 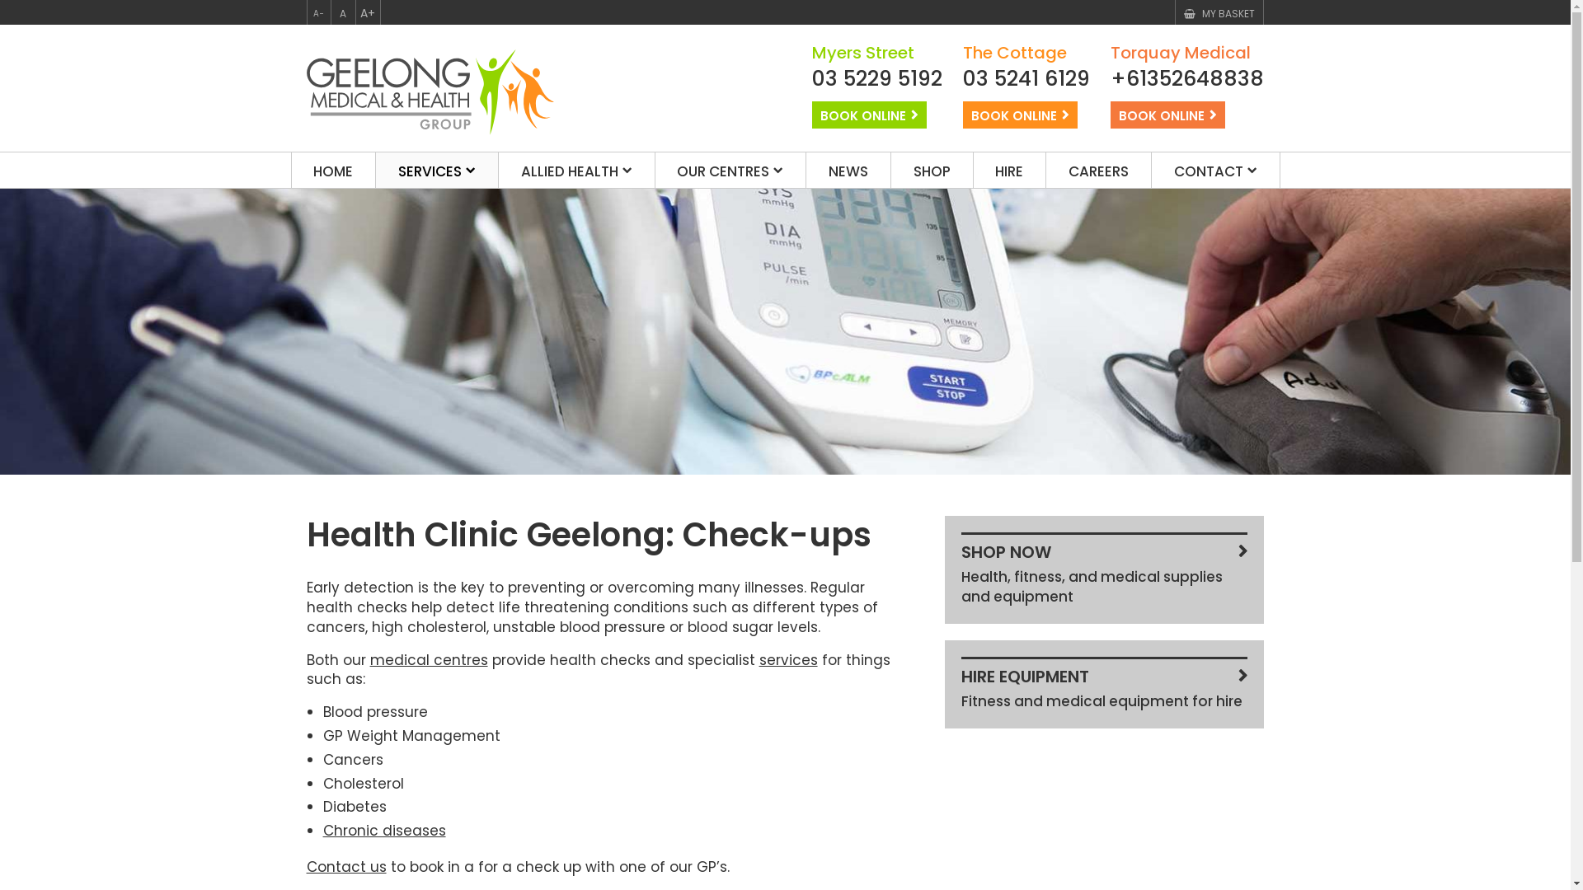 What do you see at coordinates (437, 170) in the screenshot?
I see `SERVICES` at bounding box center [437, 170].